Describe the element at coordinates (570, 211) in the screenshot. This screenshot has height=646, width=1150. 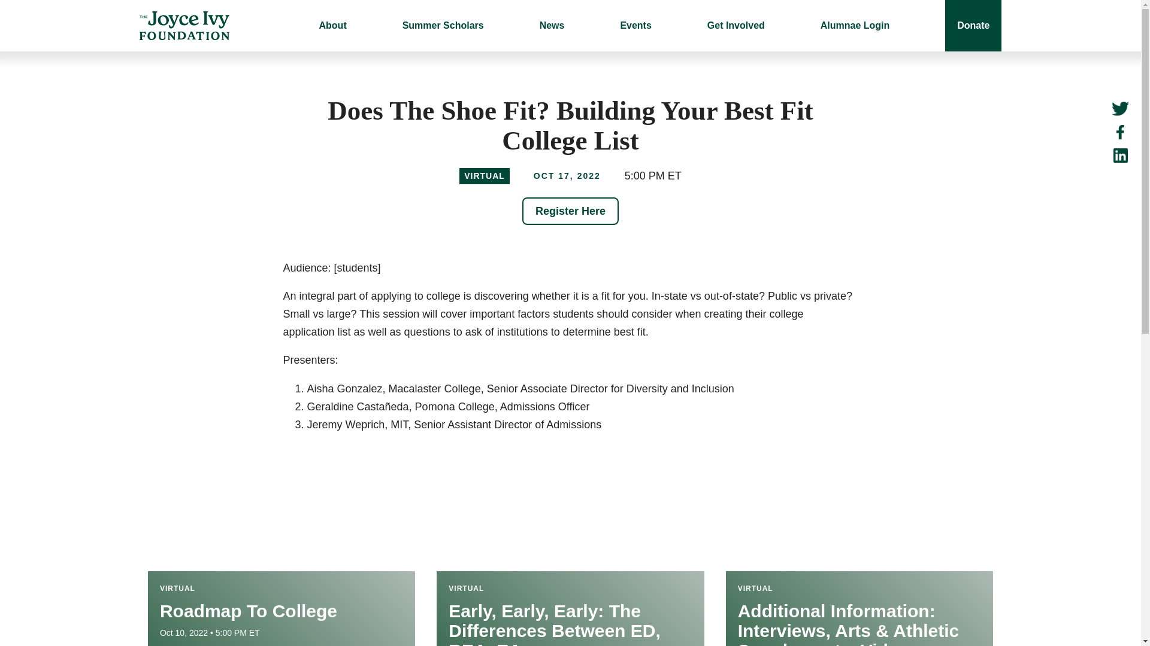
I see `Register Here` at that location.